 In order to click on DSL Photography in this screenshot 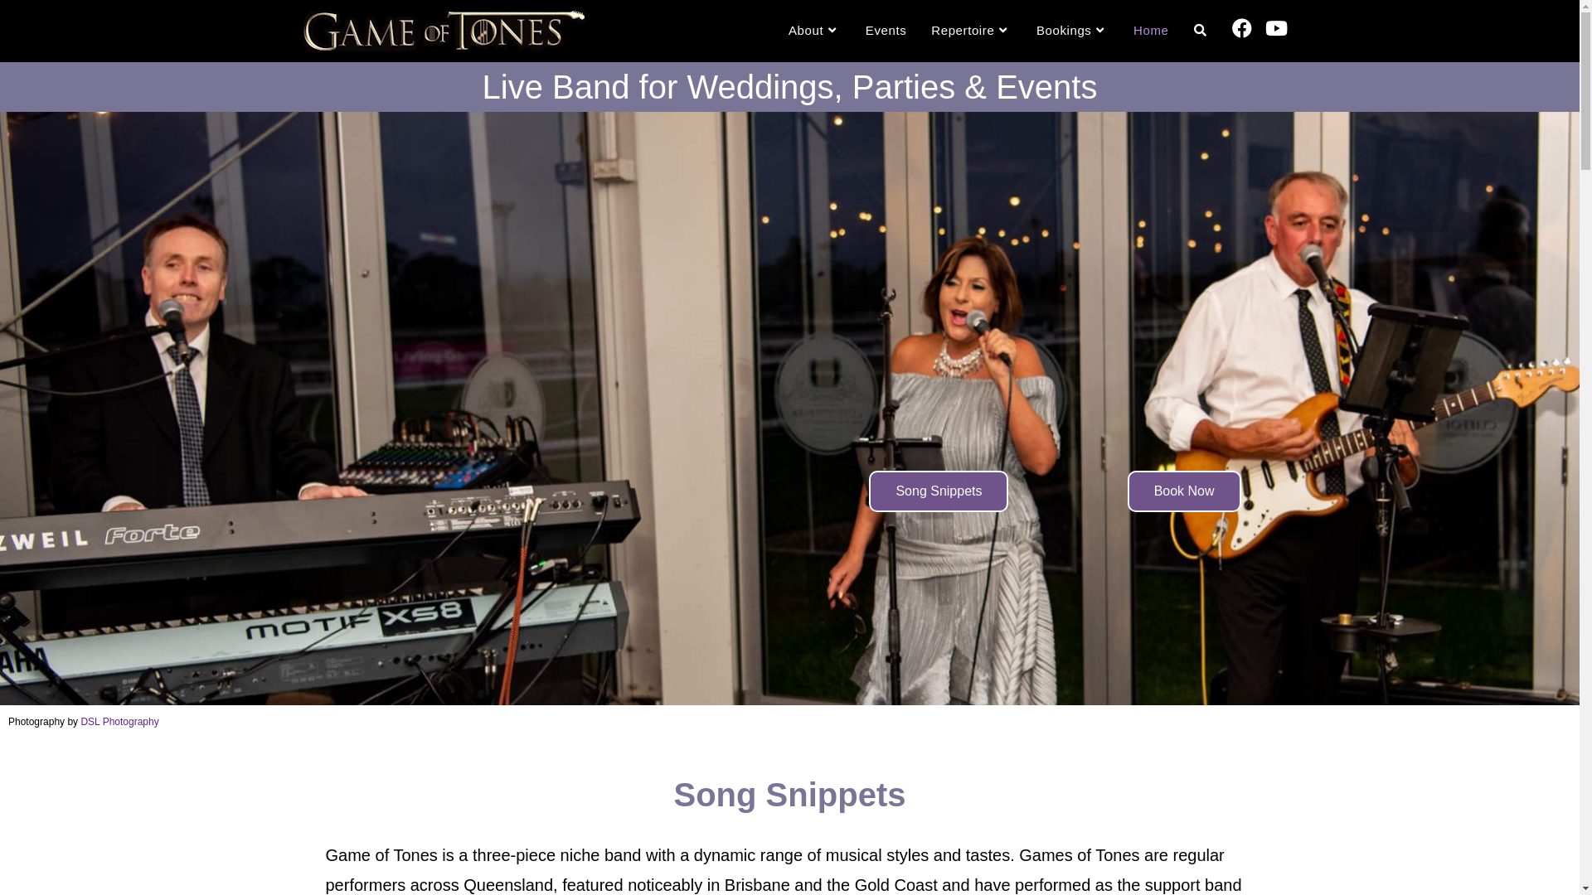, I will do `click(119, 722)`.